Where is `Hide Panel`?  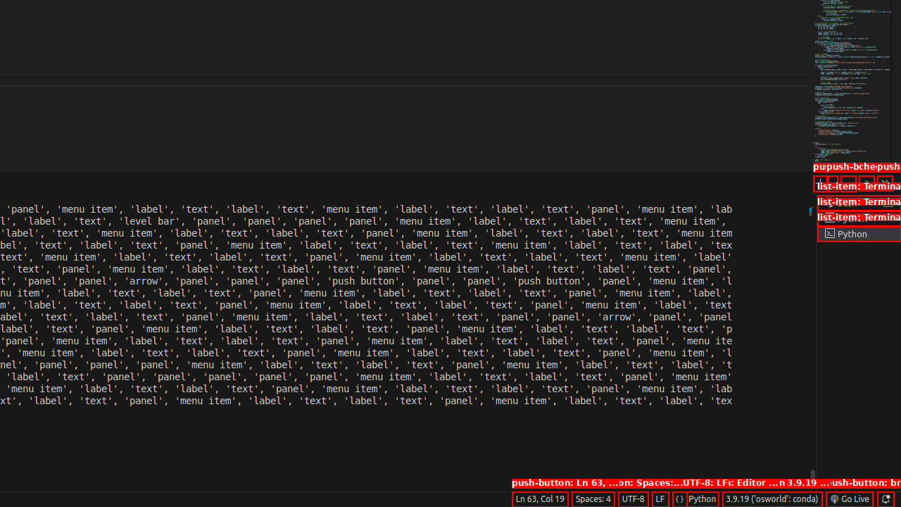 Hide Panel is located at coordinates (885, 183).